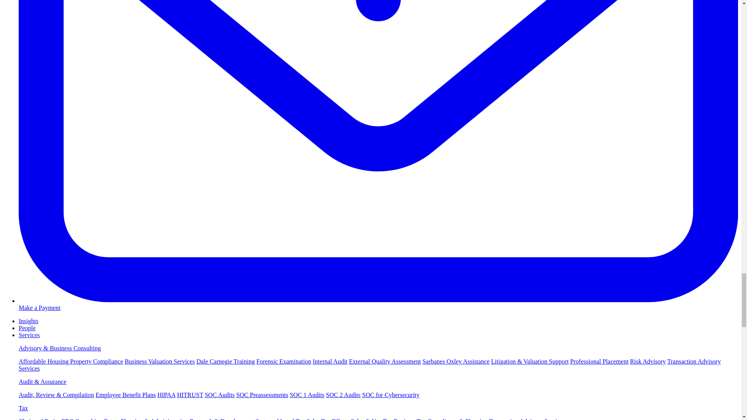 This screenshot has height=420, width=747. What do you see at coordinates (330, 362) in the screenshot?
I see `Internal Audit` at bounding box center [330, 362].